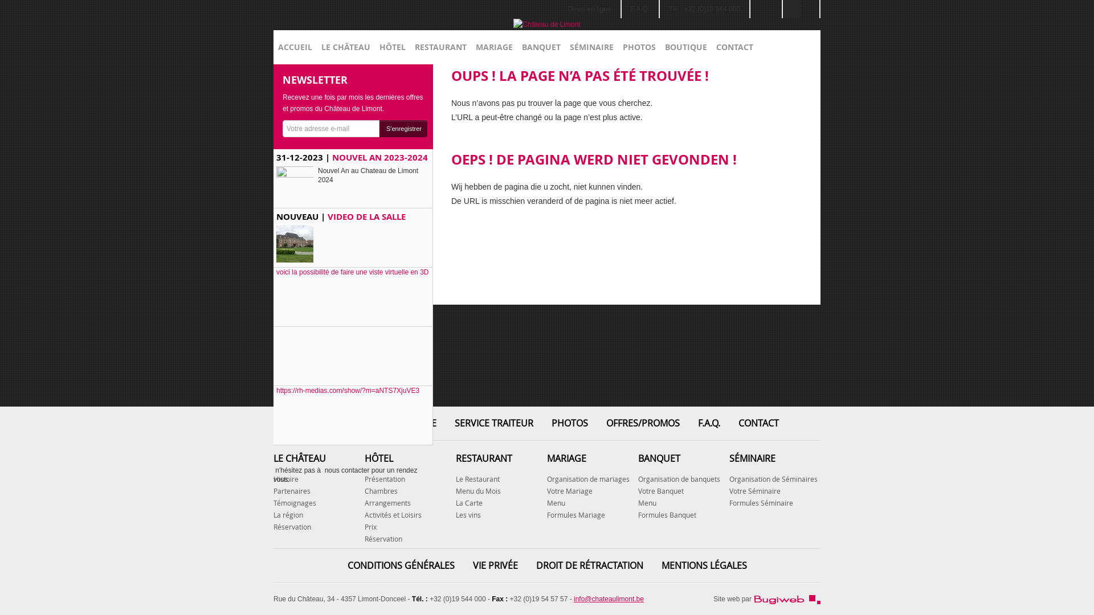  I want to click on Votre Banquet, so click(661, 491).